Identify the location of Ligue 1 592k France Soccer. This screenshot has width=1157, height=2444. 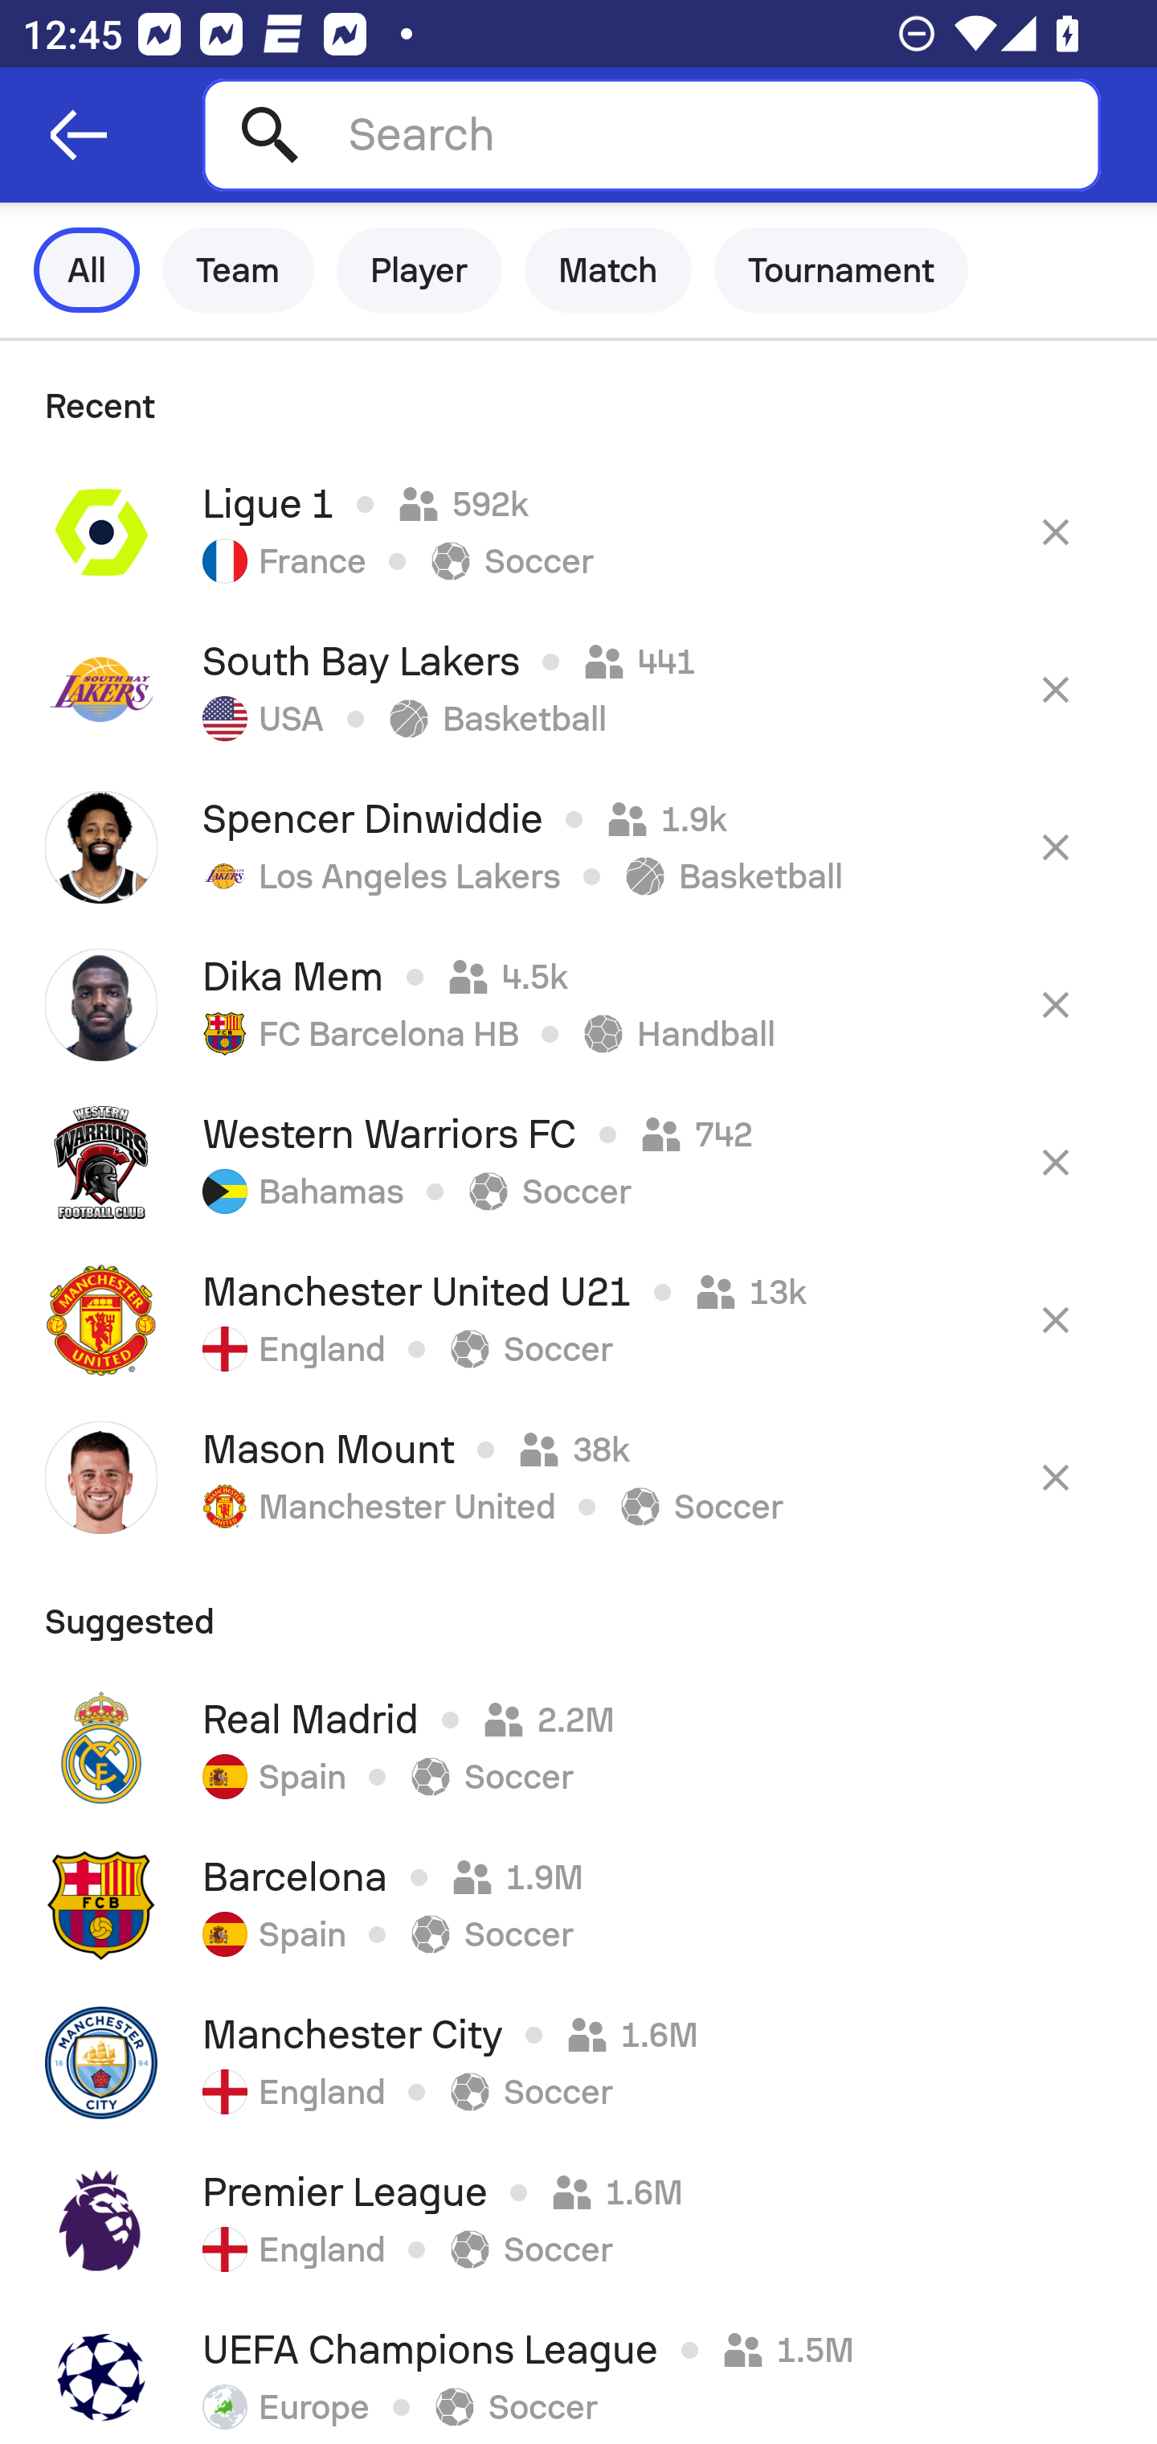
(578, 532).